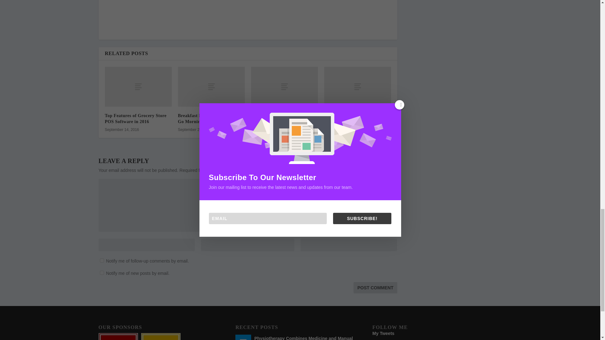 The image size is (605, 340). I want to click on Post Comment, so click(375, 288).